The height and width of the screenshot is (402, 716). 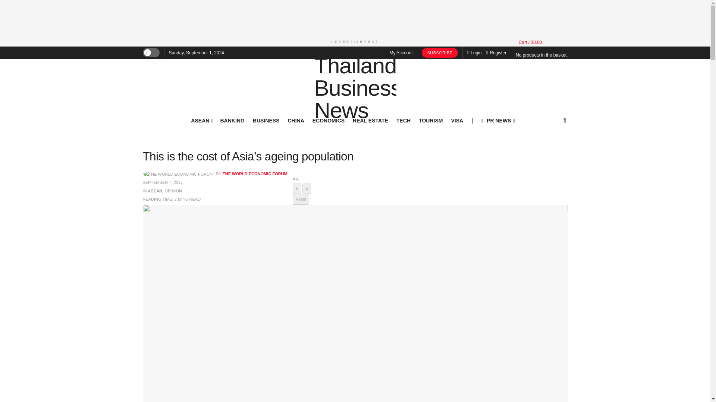 What do you see at coordinates (295, 121) in the screenshot?
I see `CHINA` at bounding box center [295, 121].